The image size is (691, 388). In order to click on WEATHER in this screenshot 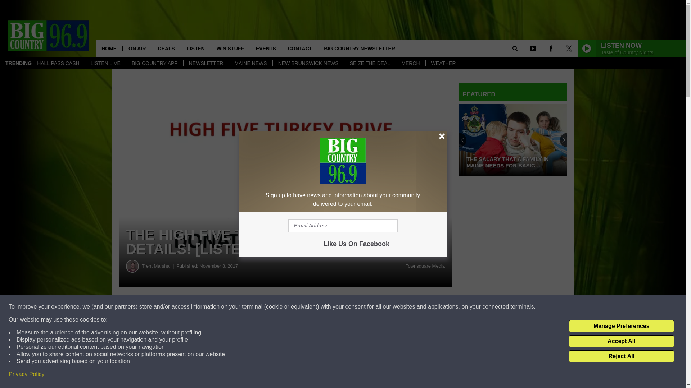, I will do `click(443, 63)`.